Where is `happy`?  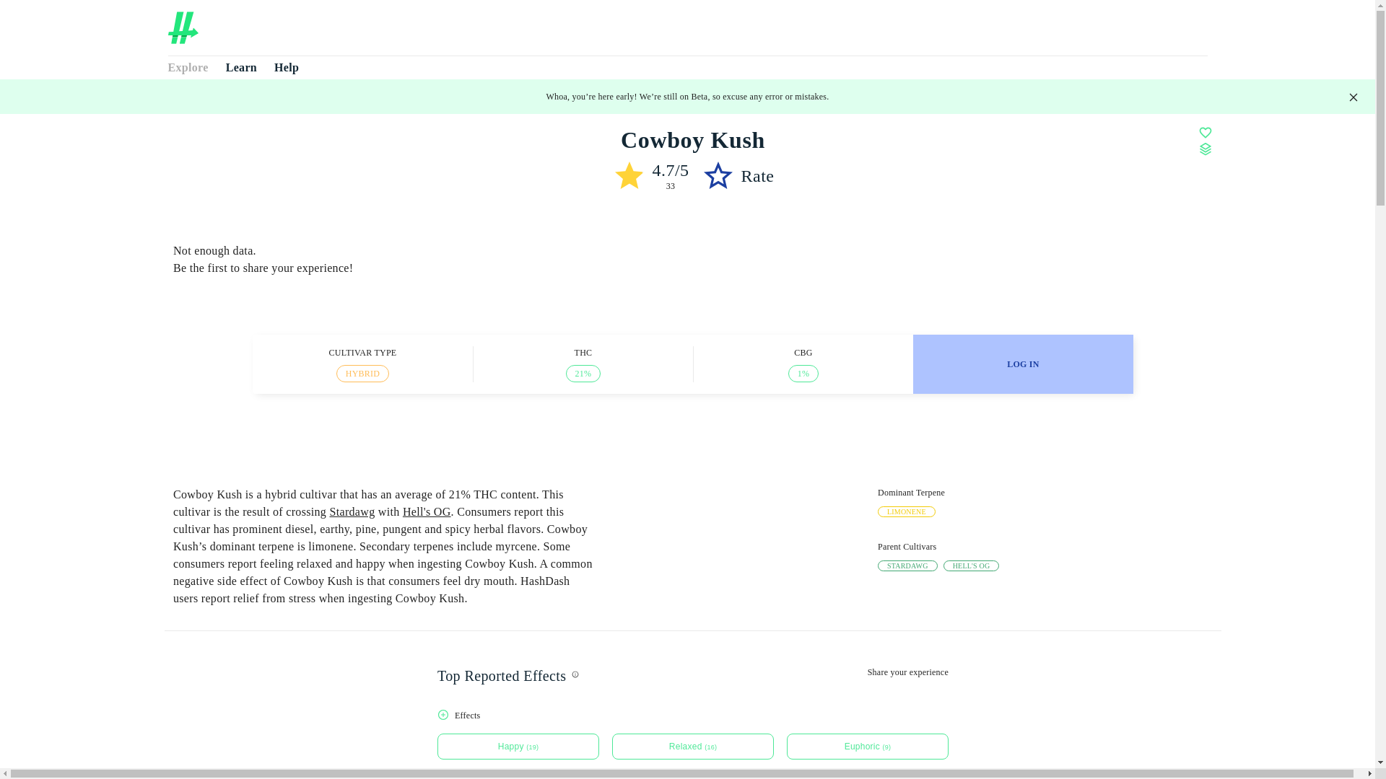 happy is located at coordinates (518, 747).